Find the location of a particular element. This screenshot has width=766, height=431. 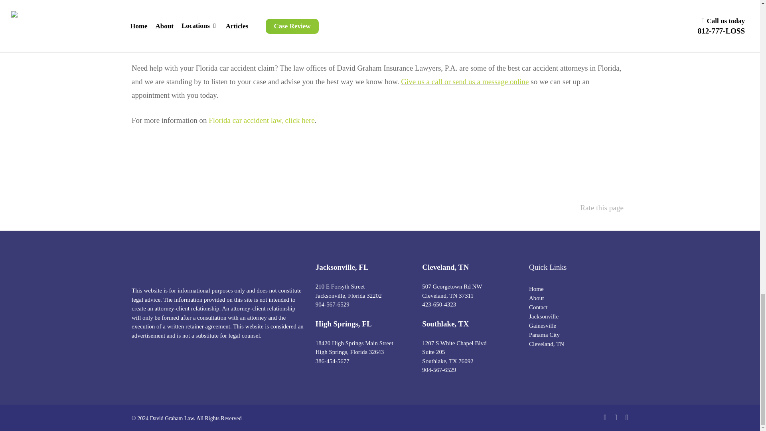

High Springs, FL is located at coordinates (344, 323).